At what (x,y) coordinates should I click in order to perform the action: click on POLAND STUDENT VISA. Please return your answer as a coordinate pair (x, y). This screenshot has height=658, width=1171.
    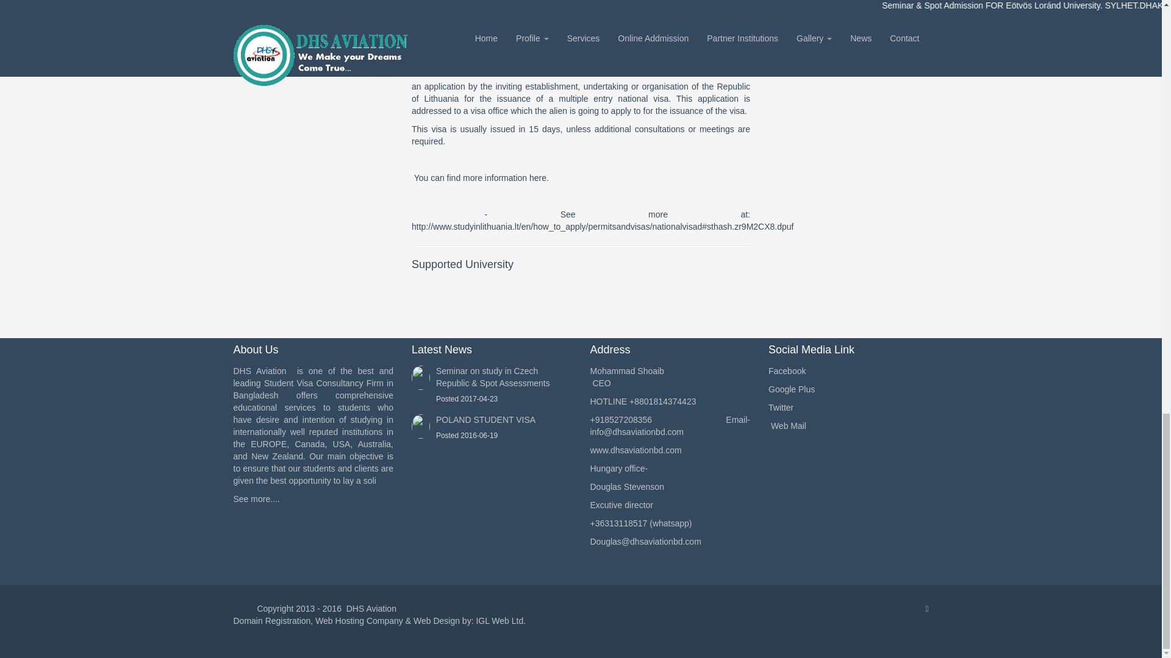
    Looking at the image, I should click on (485, 419).